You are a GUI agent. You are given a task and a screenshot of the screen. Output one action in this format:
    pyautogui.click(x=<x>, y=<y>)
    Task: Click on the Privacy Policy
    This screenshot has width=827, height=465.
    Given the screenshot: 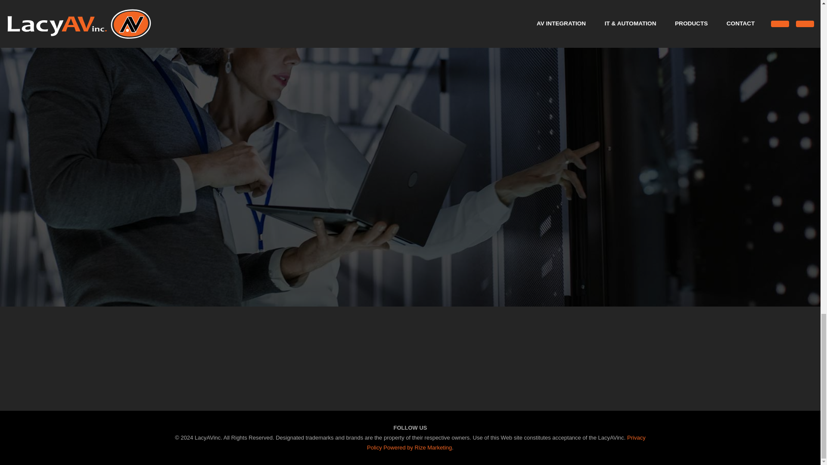 What is the action you would take?
    pyautogui.click(x=507, y=442)
    